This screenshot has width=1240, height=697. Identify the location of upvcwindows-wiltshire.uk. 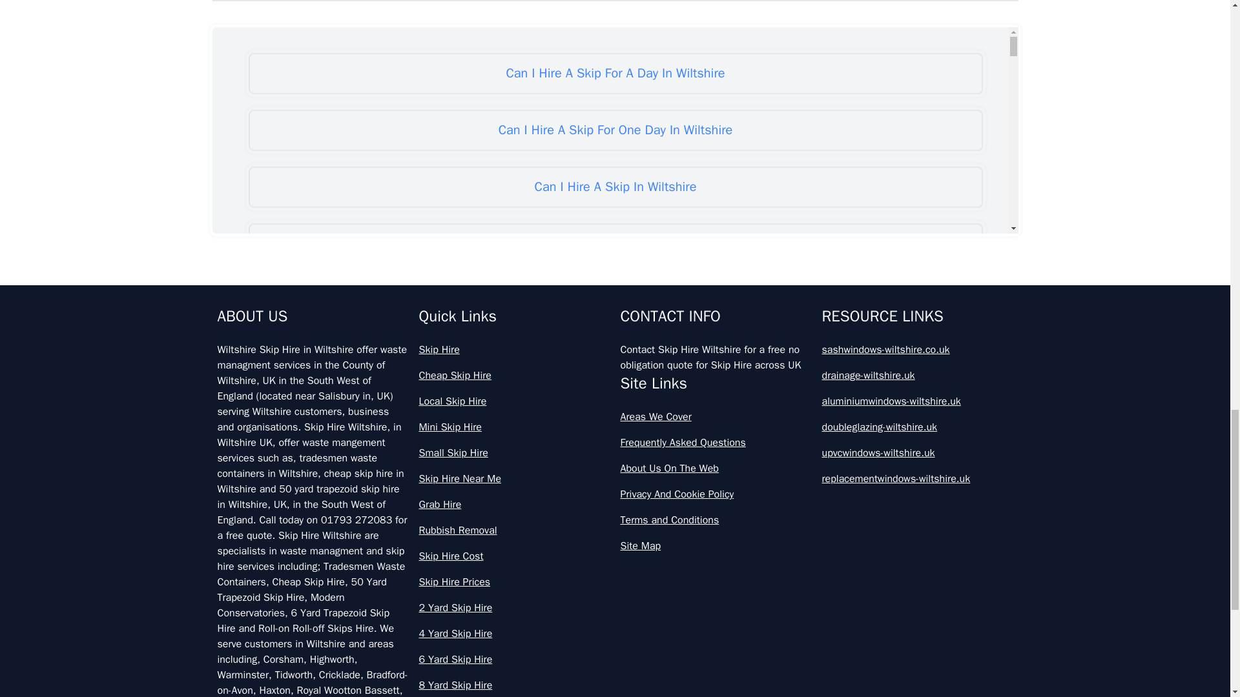
(917, 453).